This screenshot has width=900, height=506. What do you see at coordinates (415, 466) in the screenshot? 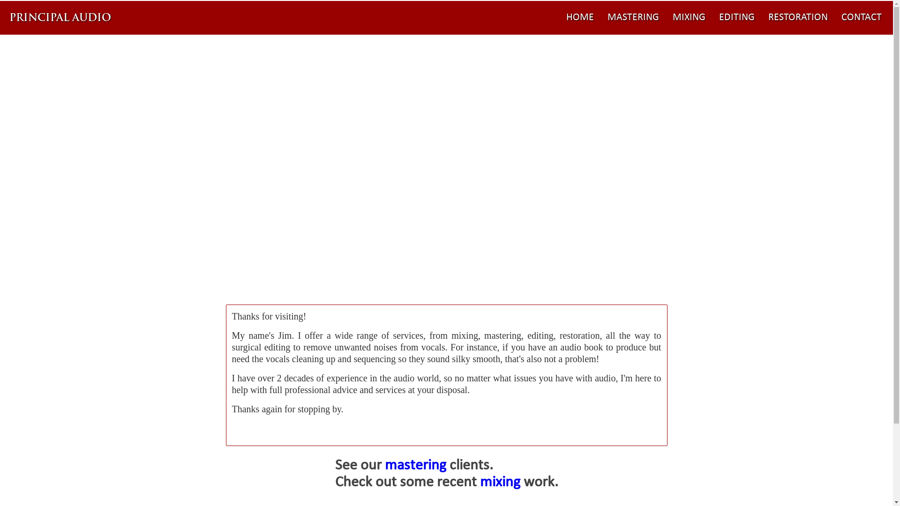
I see `mastering` at bounding box center [415, 466].